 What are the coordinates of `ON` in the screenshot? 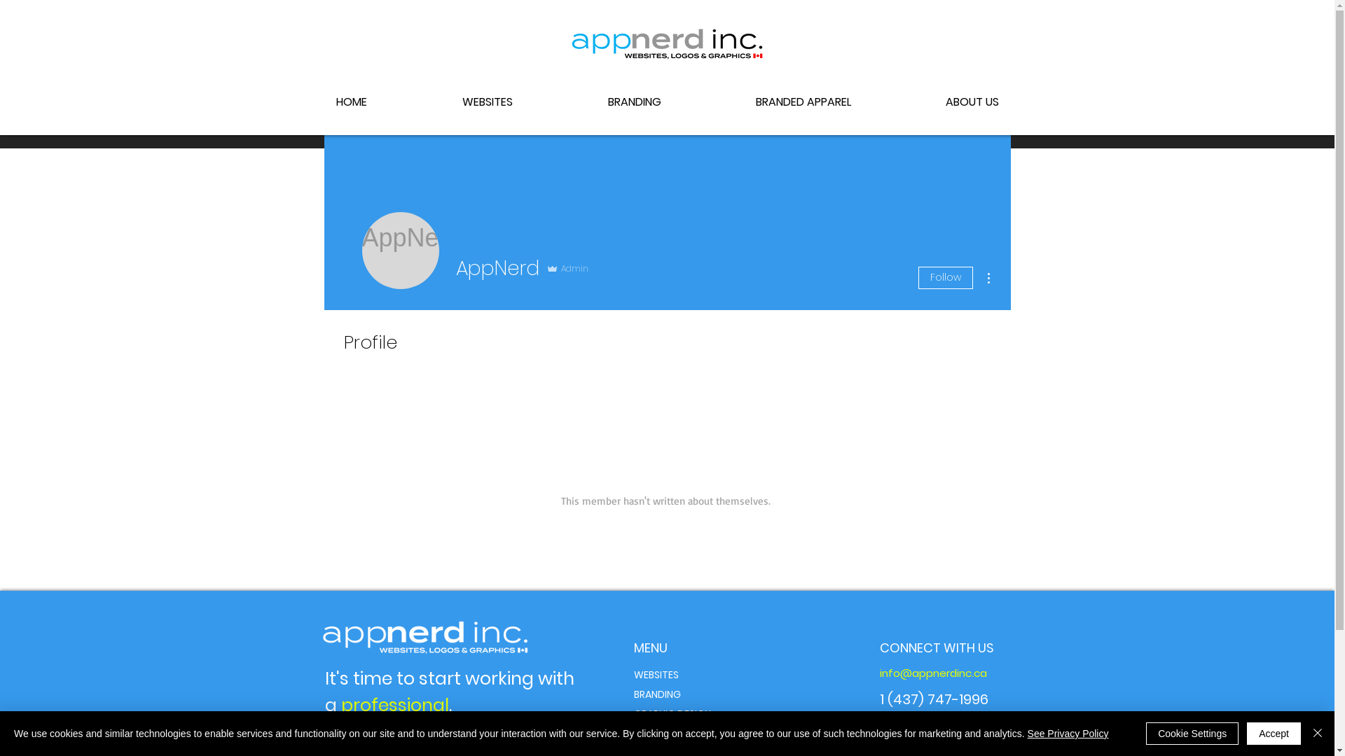 It's located at (930, 723).